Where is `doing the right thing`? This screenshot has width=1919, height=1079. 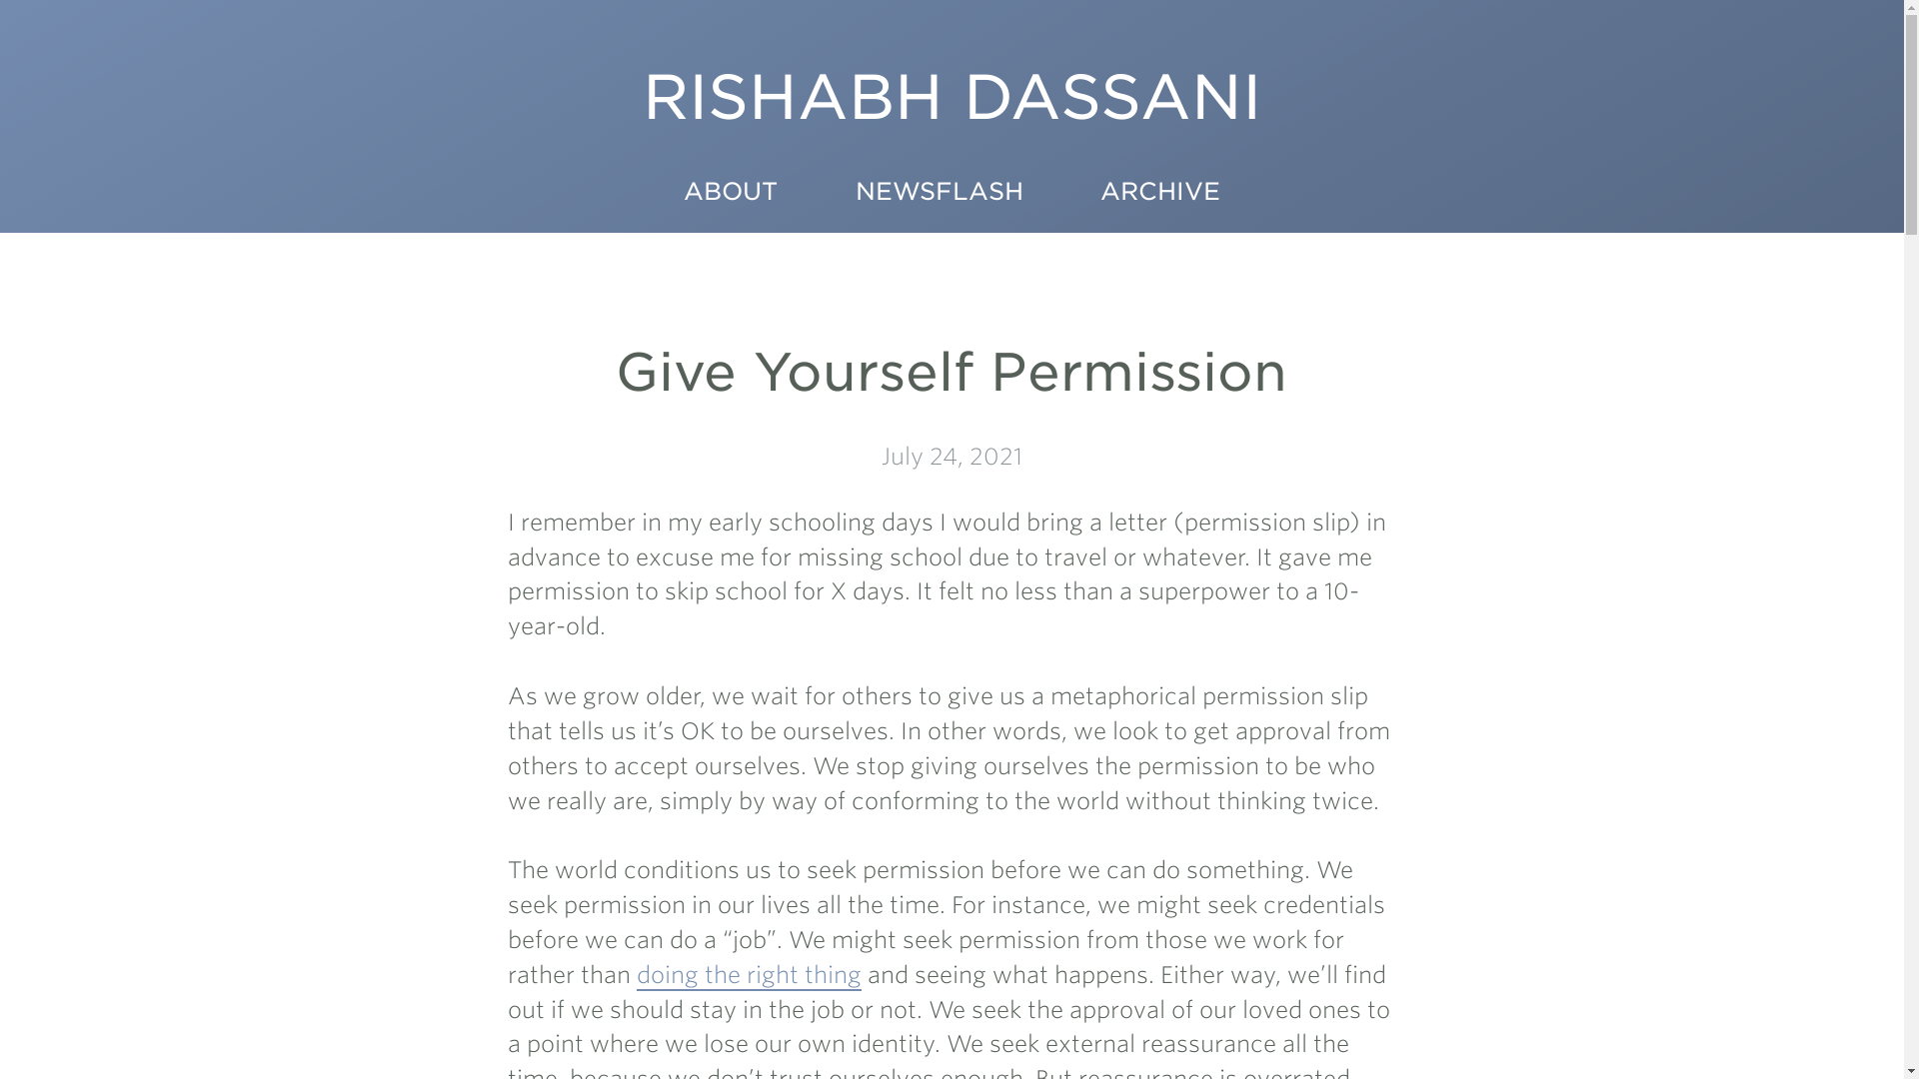 doing the right thing is located at coordinates (750, 976).